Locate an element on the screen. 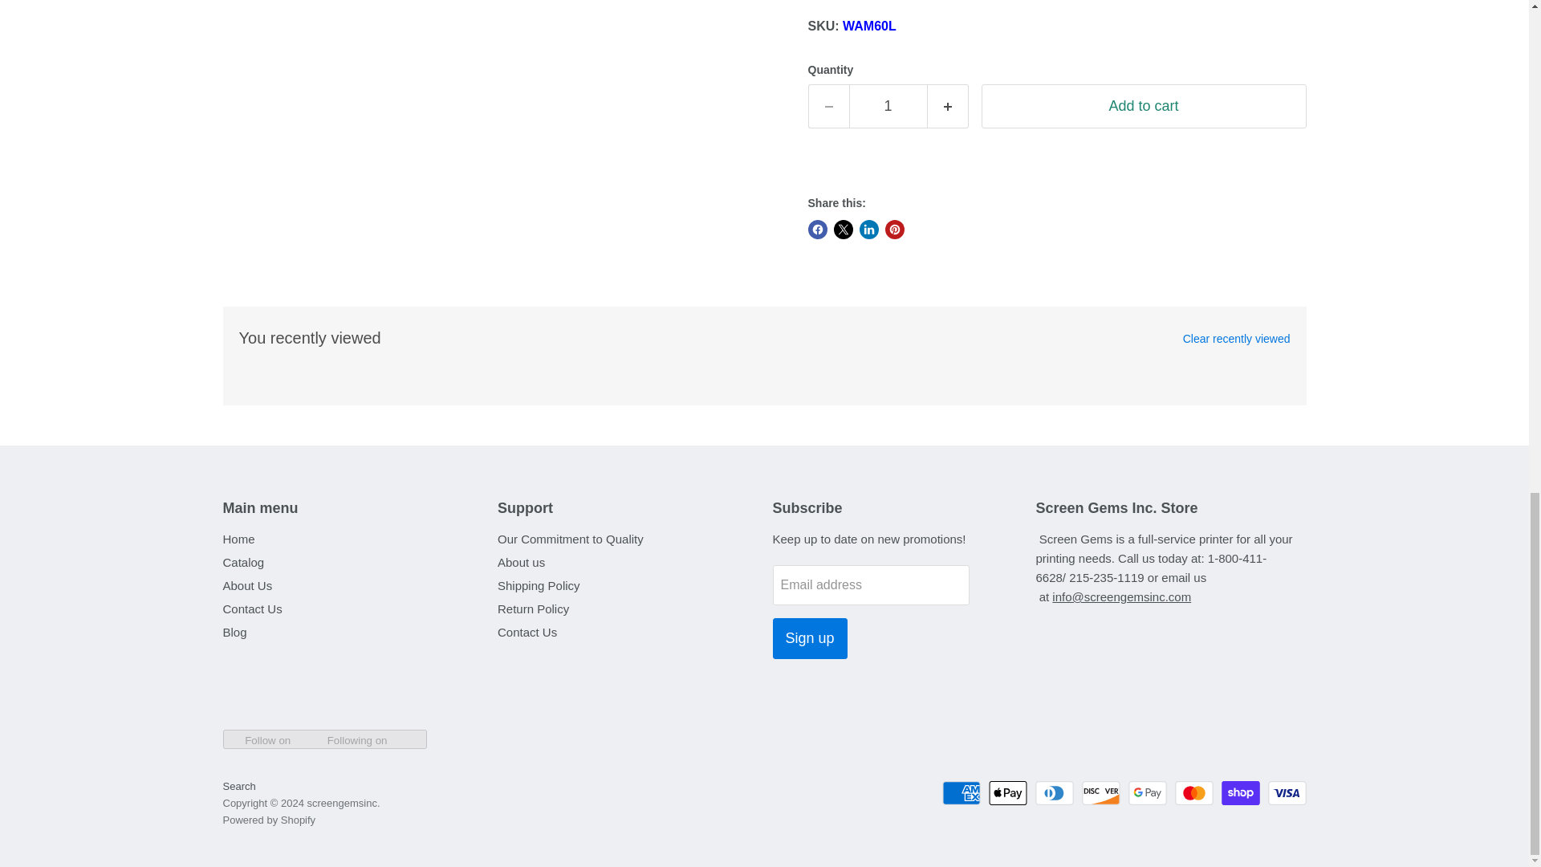 The height and width of the screenshot is (867, 1541). Discover is located at coordinates (1100, 793).